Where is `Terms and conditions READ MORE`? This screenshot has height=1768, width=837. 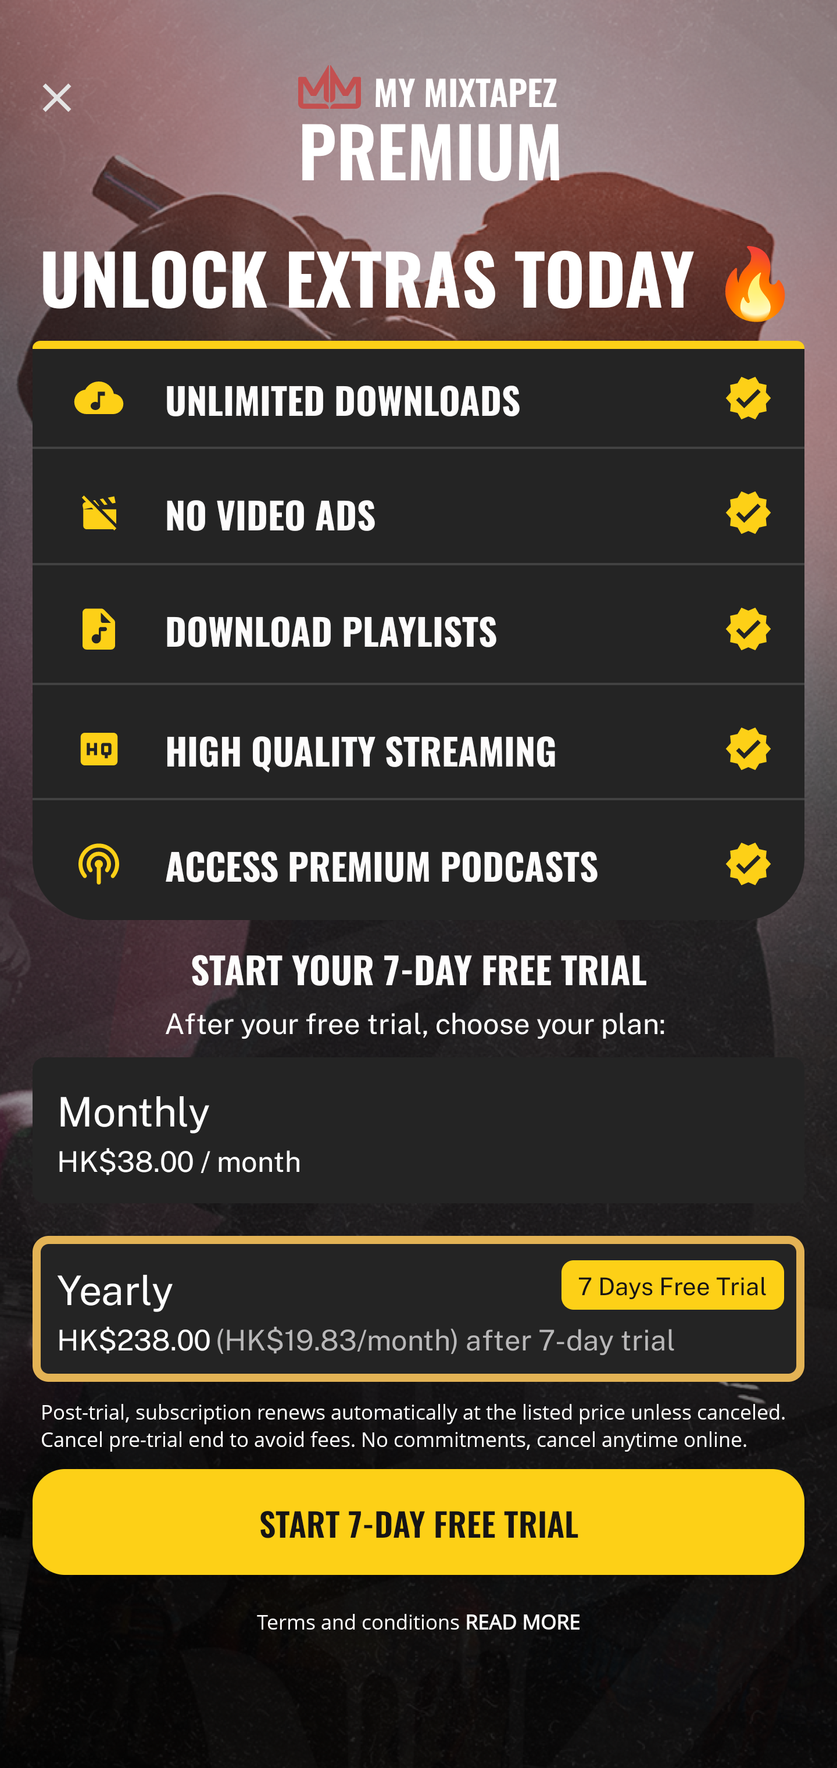 Terms and conditions READ MORE is located at coordinates (419, 1621).